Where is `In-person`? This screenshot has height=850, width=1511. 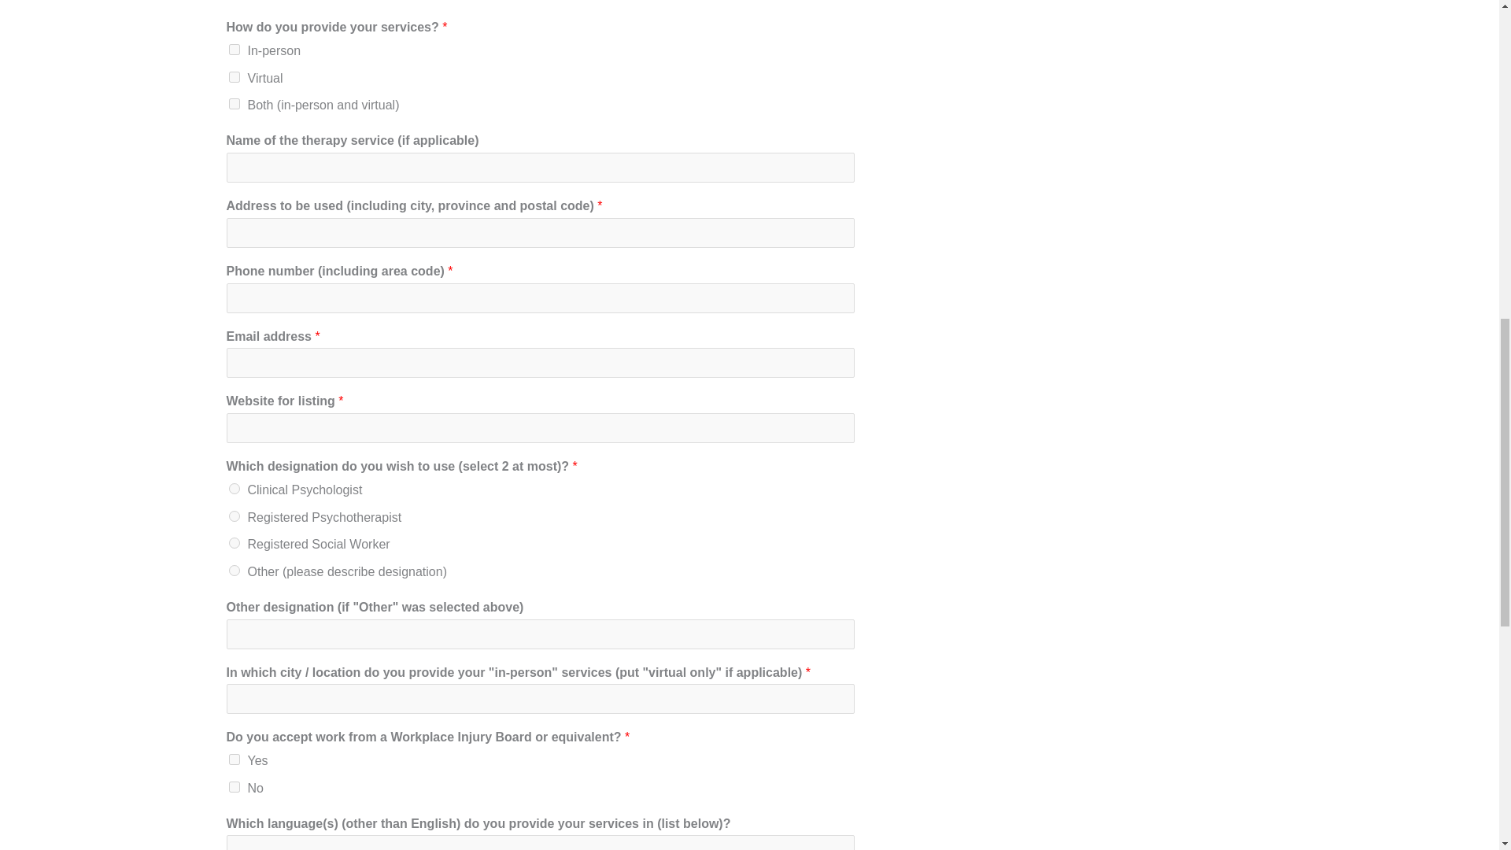
In-person is located at coordinates (233, 50).